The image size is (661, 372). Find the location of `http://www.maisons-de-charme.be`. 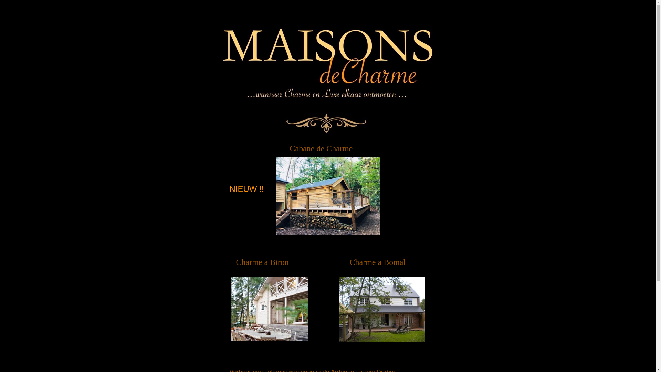

http://www.maisons-de-charme.be is located at coordinates (269, 341).